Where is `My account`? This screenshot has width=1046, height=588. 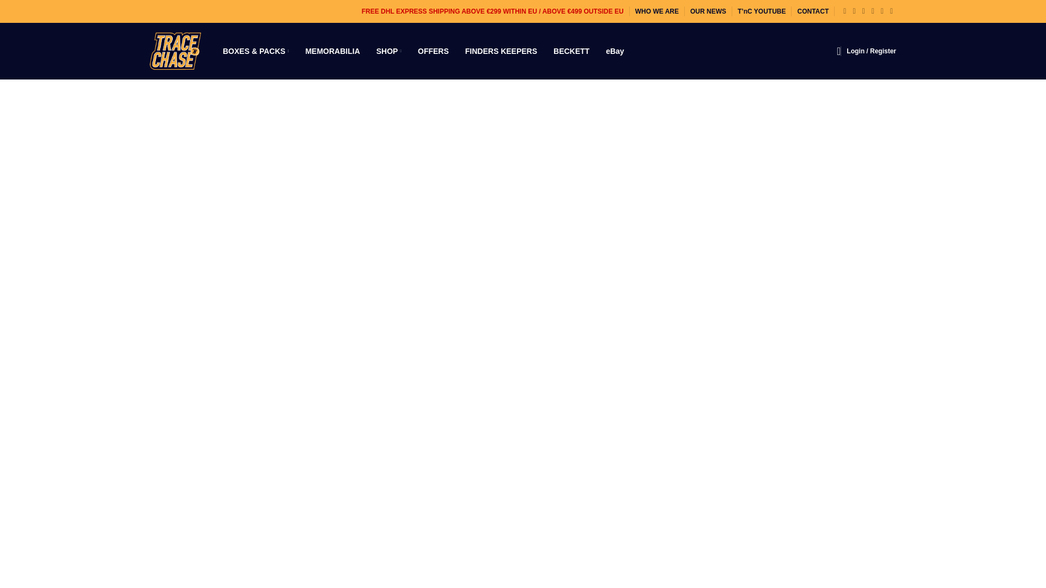 My account is located at coordinates (871, 51).